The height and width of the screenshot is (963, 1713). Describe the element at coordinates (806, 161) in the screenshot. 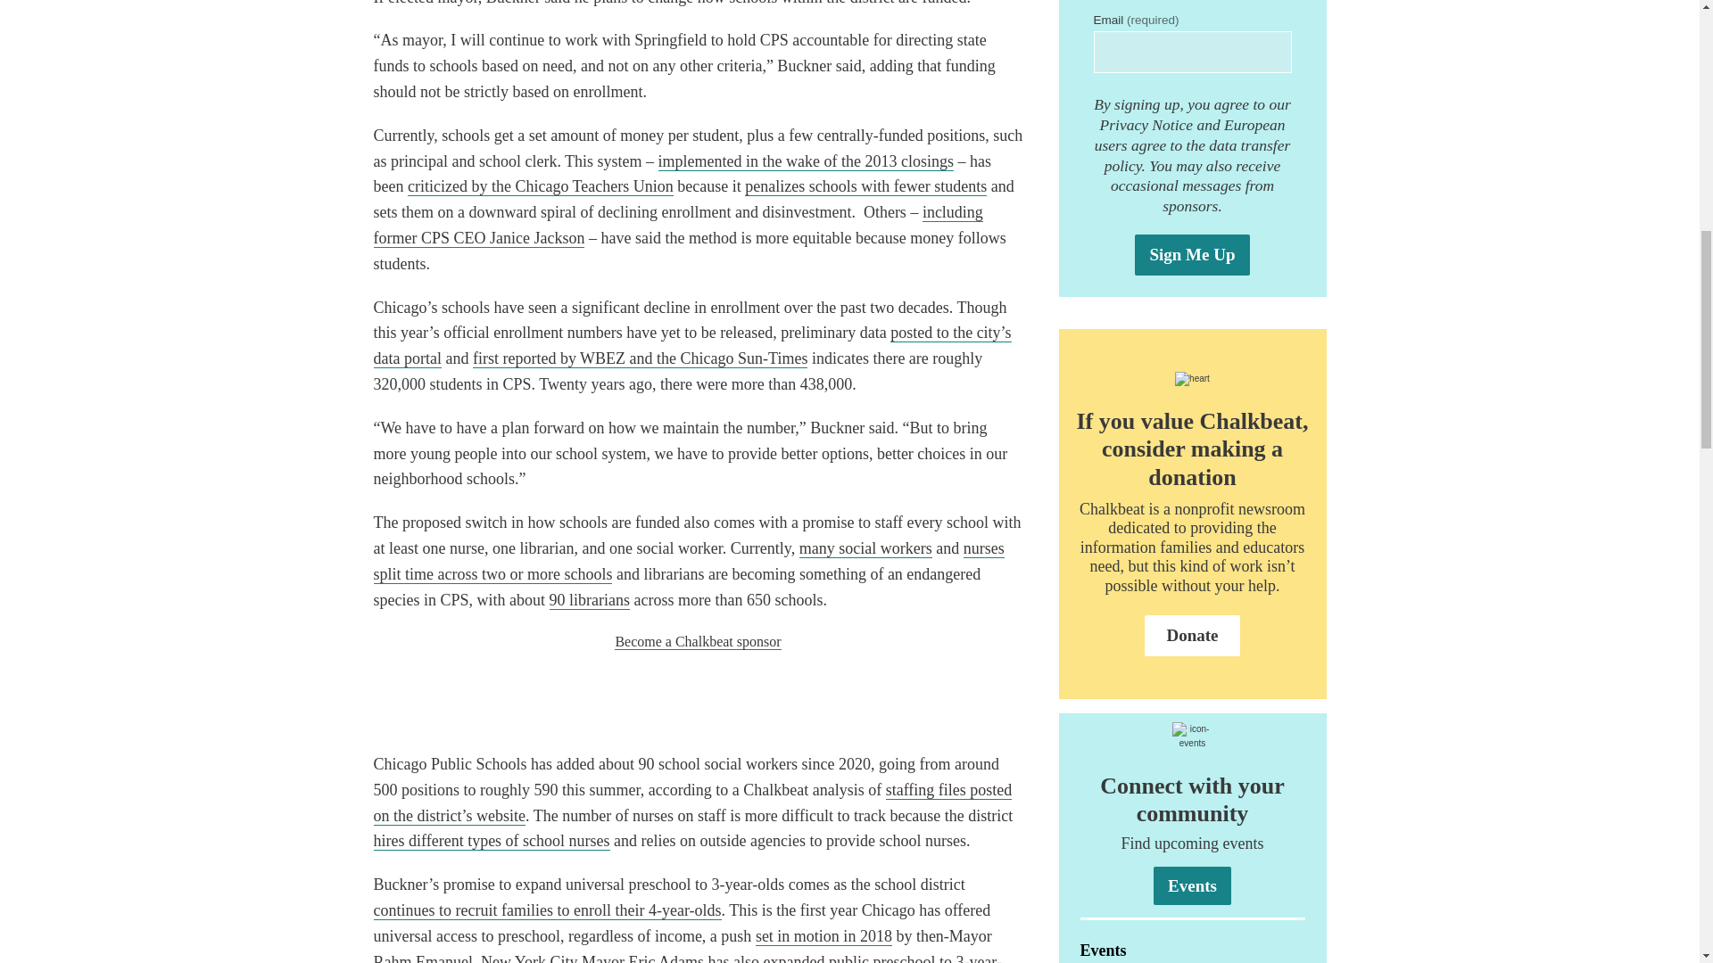

I see `implemented in the wake of the 2013 closings` at that location.